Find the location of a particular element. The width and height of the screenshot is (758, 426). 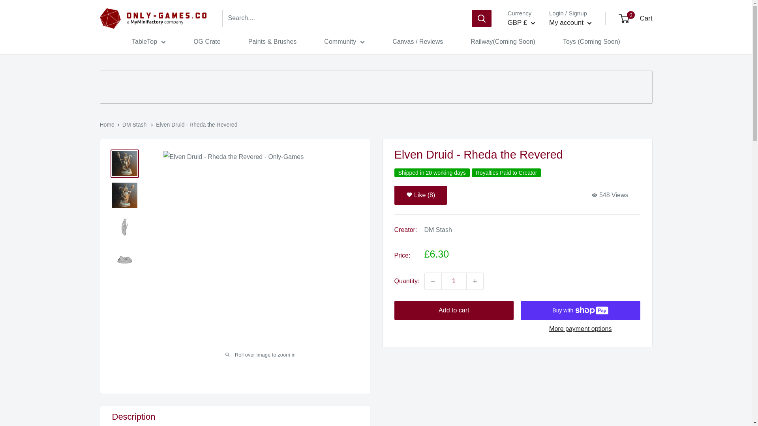

Decrease quantity by 1 is located at coordinates (433, 281).